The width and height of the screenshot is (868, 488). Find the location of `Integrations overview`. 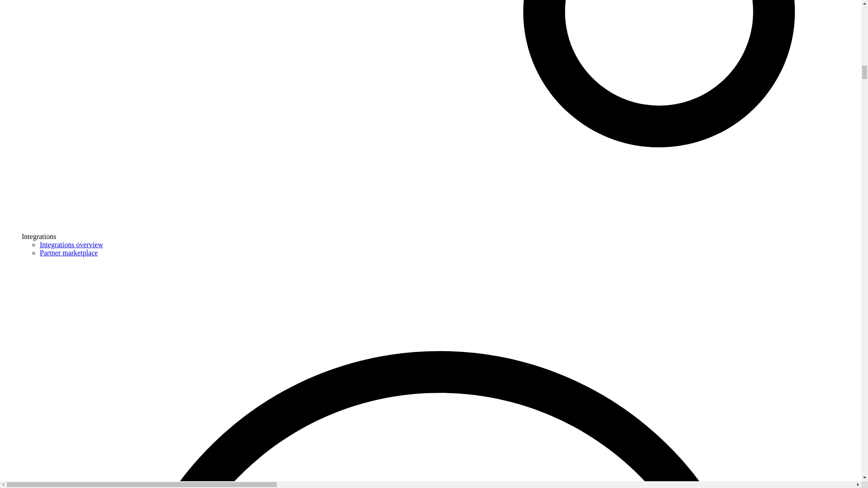

Integrations overview is located at coordinates (71, 244).